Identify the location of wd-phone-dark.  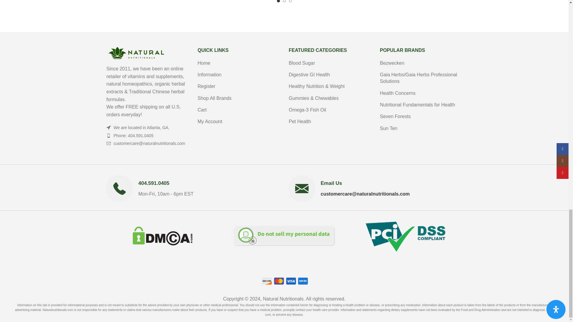
(108, 136).